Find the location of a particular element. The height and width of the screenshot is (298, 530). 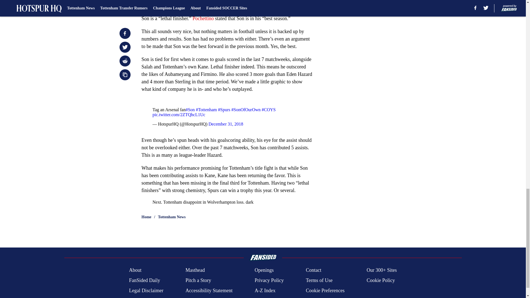

Pitch a Story is located at coordinates (198, 280).